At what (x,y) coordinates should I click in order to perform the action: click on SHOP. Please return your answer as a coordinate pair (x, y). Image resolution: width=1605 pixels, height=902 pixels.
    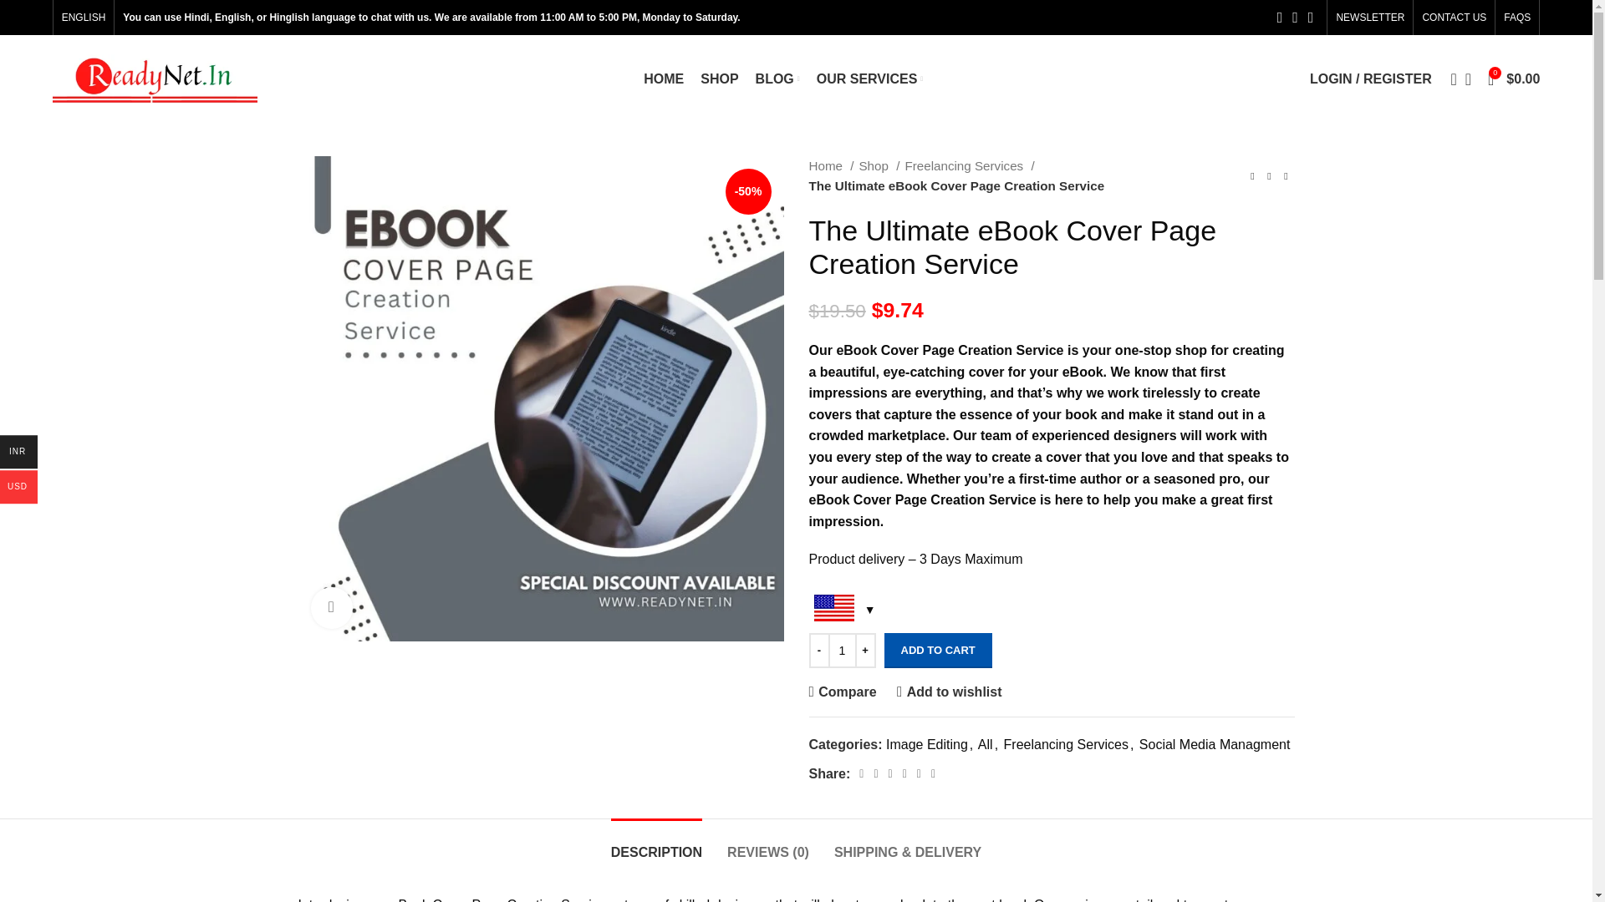
    Looking at the image, I should click on (719, 79).